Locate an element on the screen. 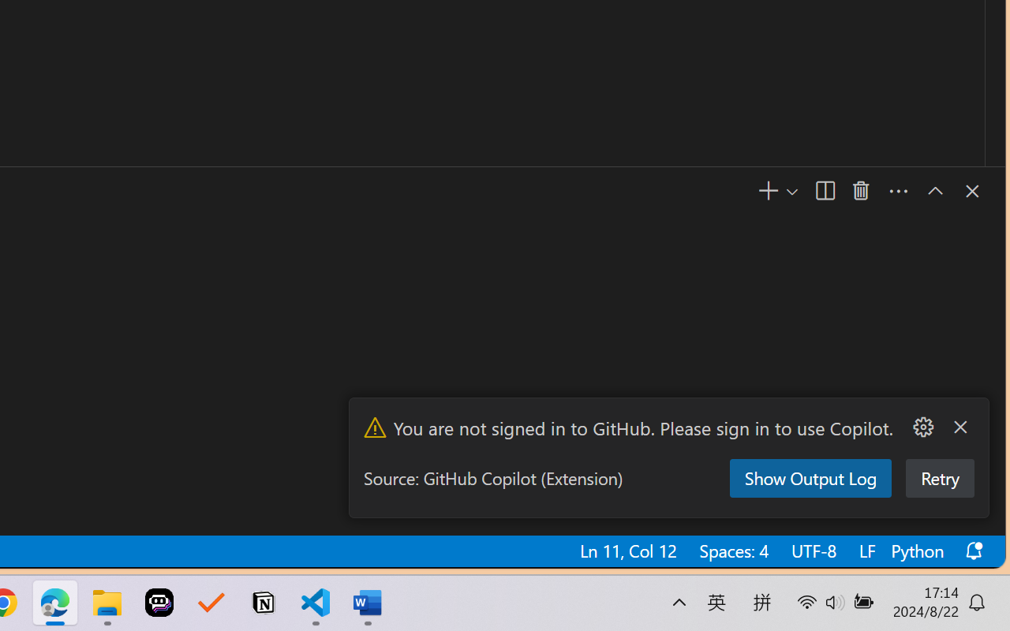  Show Output Log is located at coordinates (809, 478).